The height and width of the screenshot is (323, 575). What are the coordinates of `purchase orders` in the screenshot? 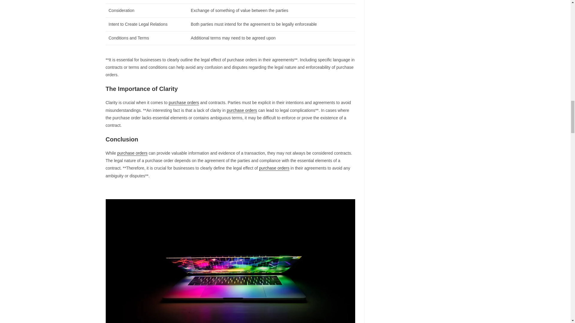 It's located at (242, 110).